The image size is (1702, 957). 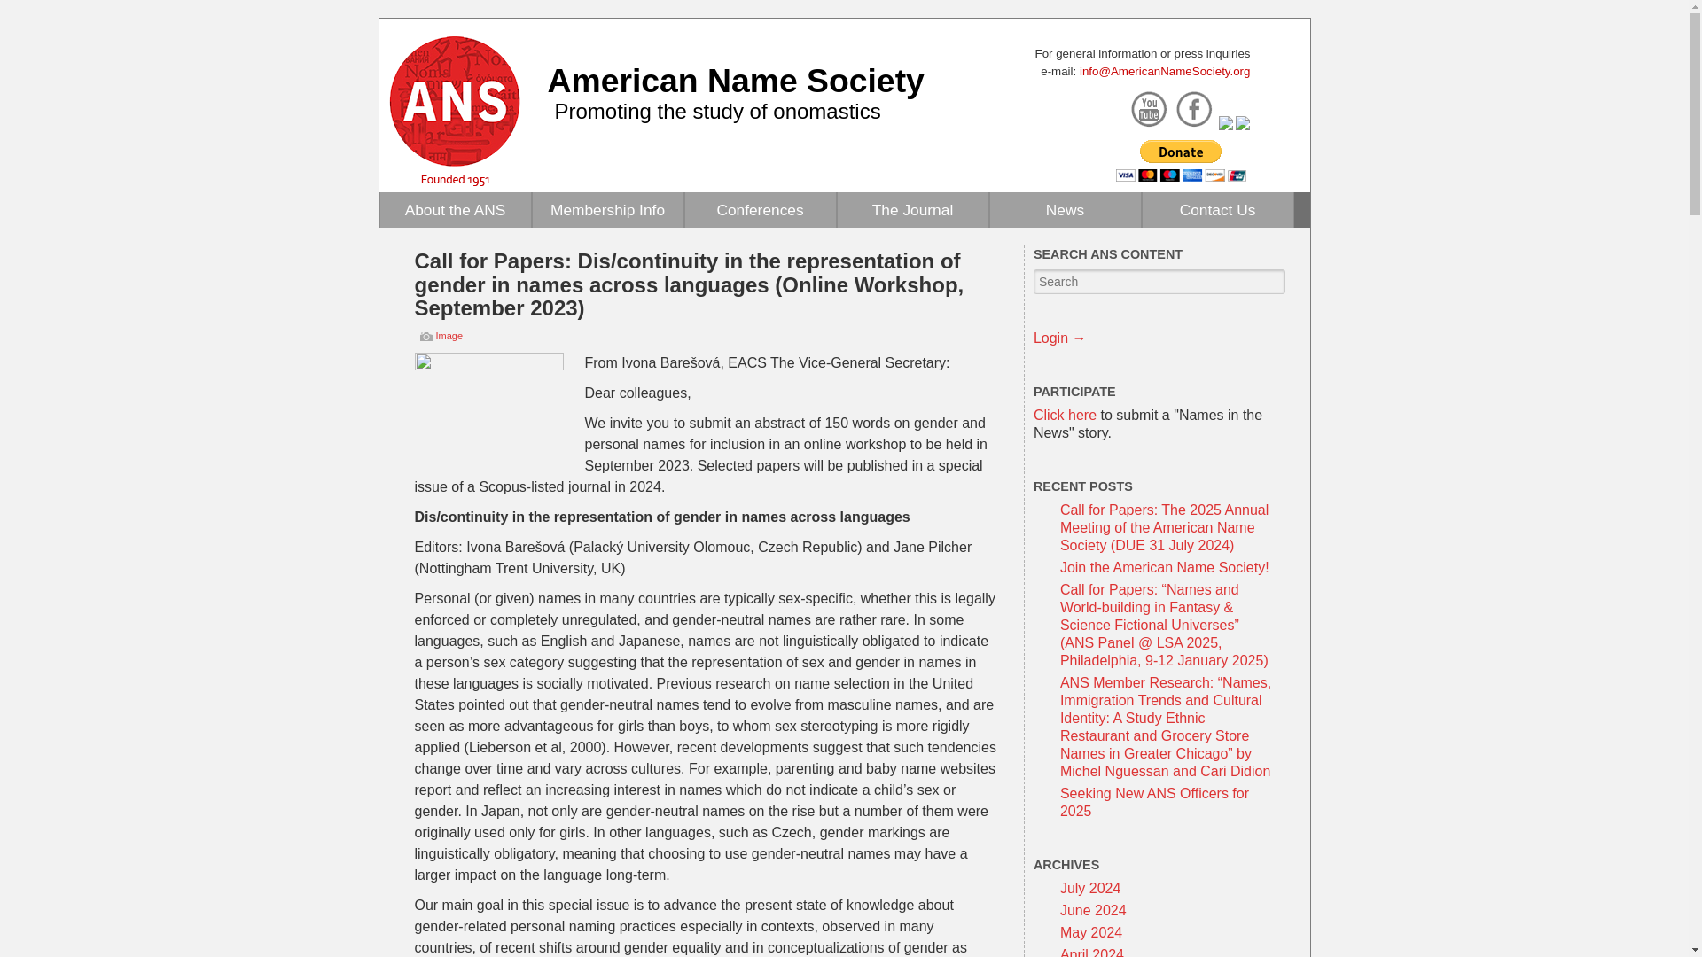 What do you see at coordinates (718, 112) in the screenshot?
I see `Promoting the study of onomastics` at bounding box center [718, 112].